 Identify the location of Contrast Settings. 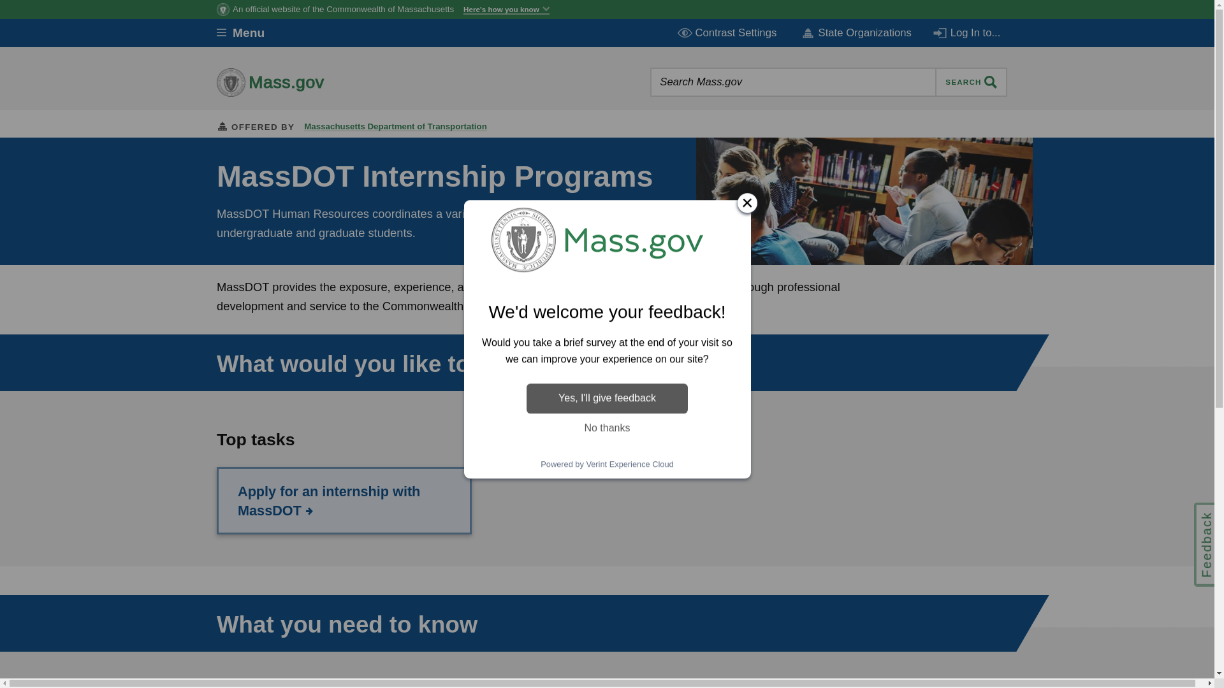
(728, 32).